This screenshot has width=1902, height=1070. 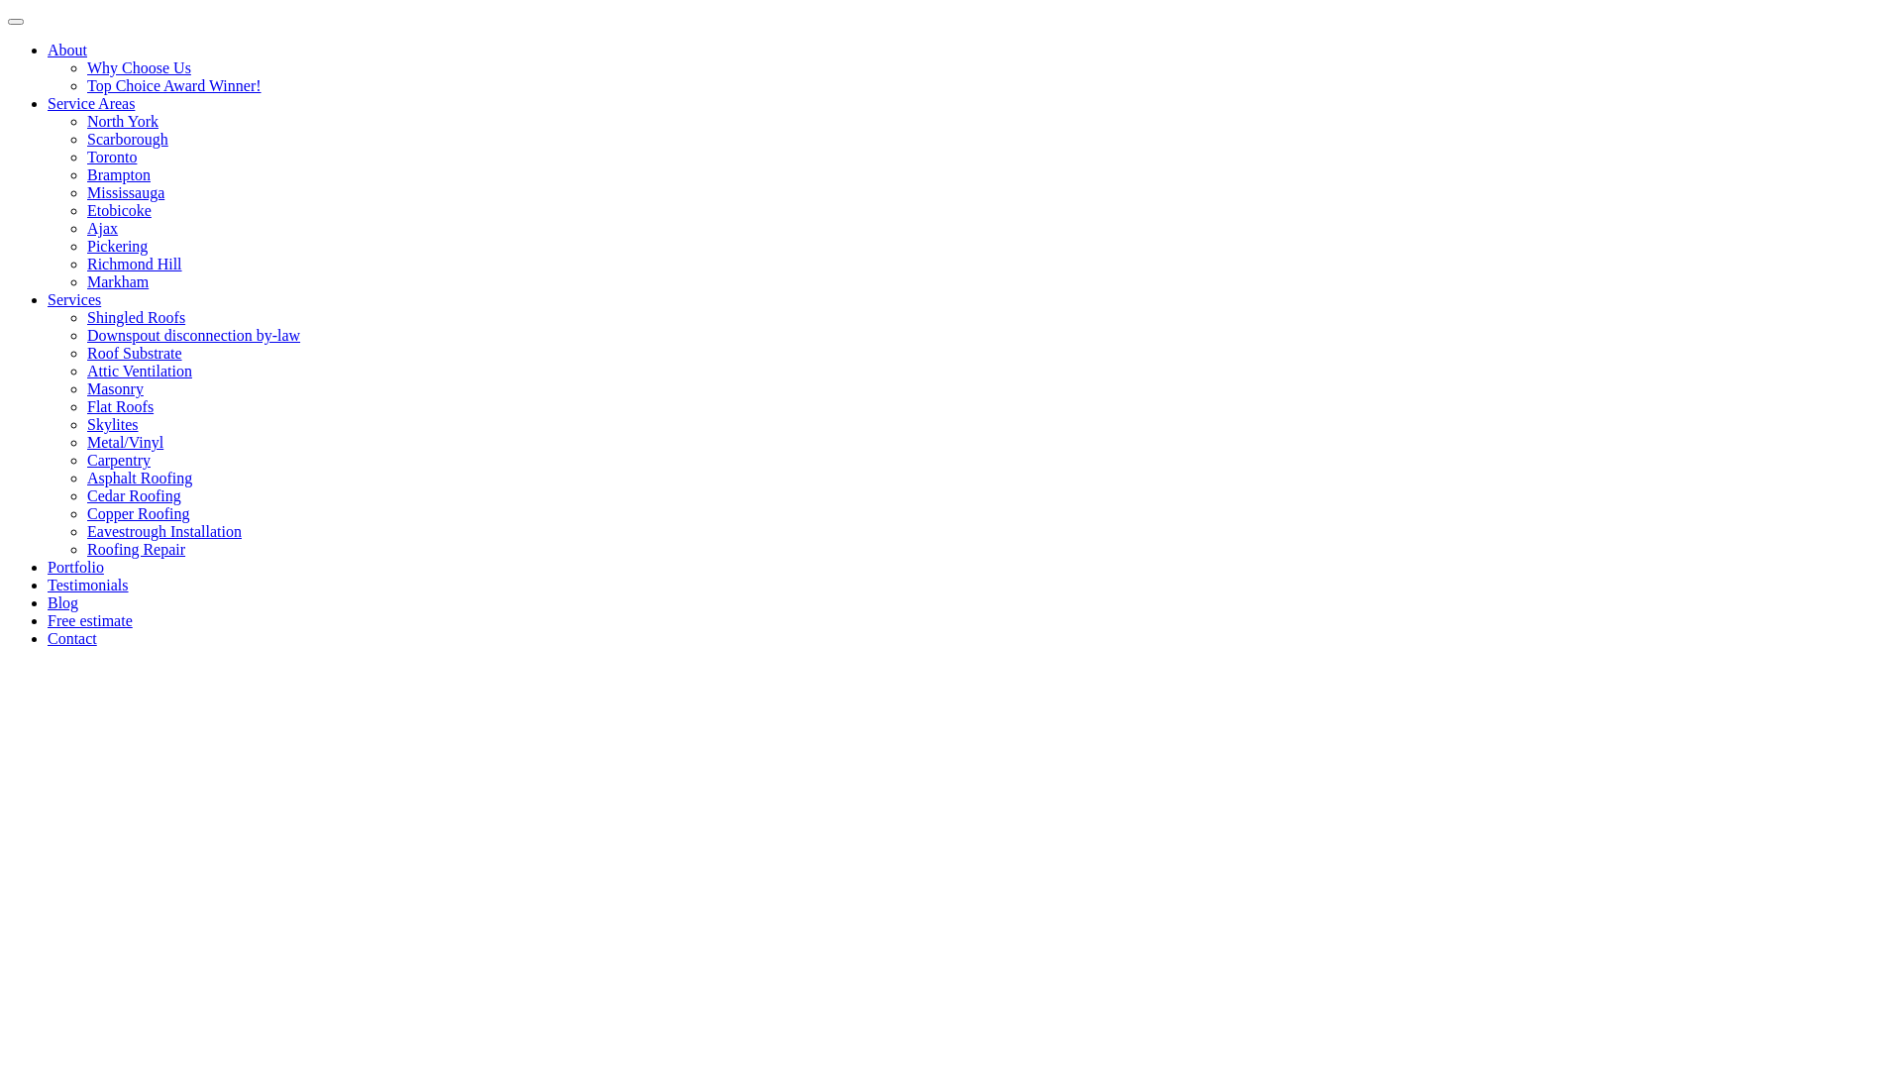 I want to click on Scarborough, so click(x=128, y=139).